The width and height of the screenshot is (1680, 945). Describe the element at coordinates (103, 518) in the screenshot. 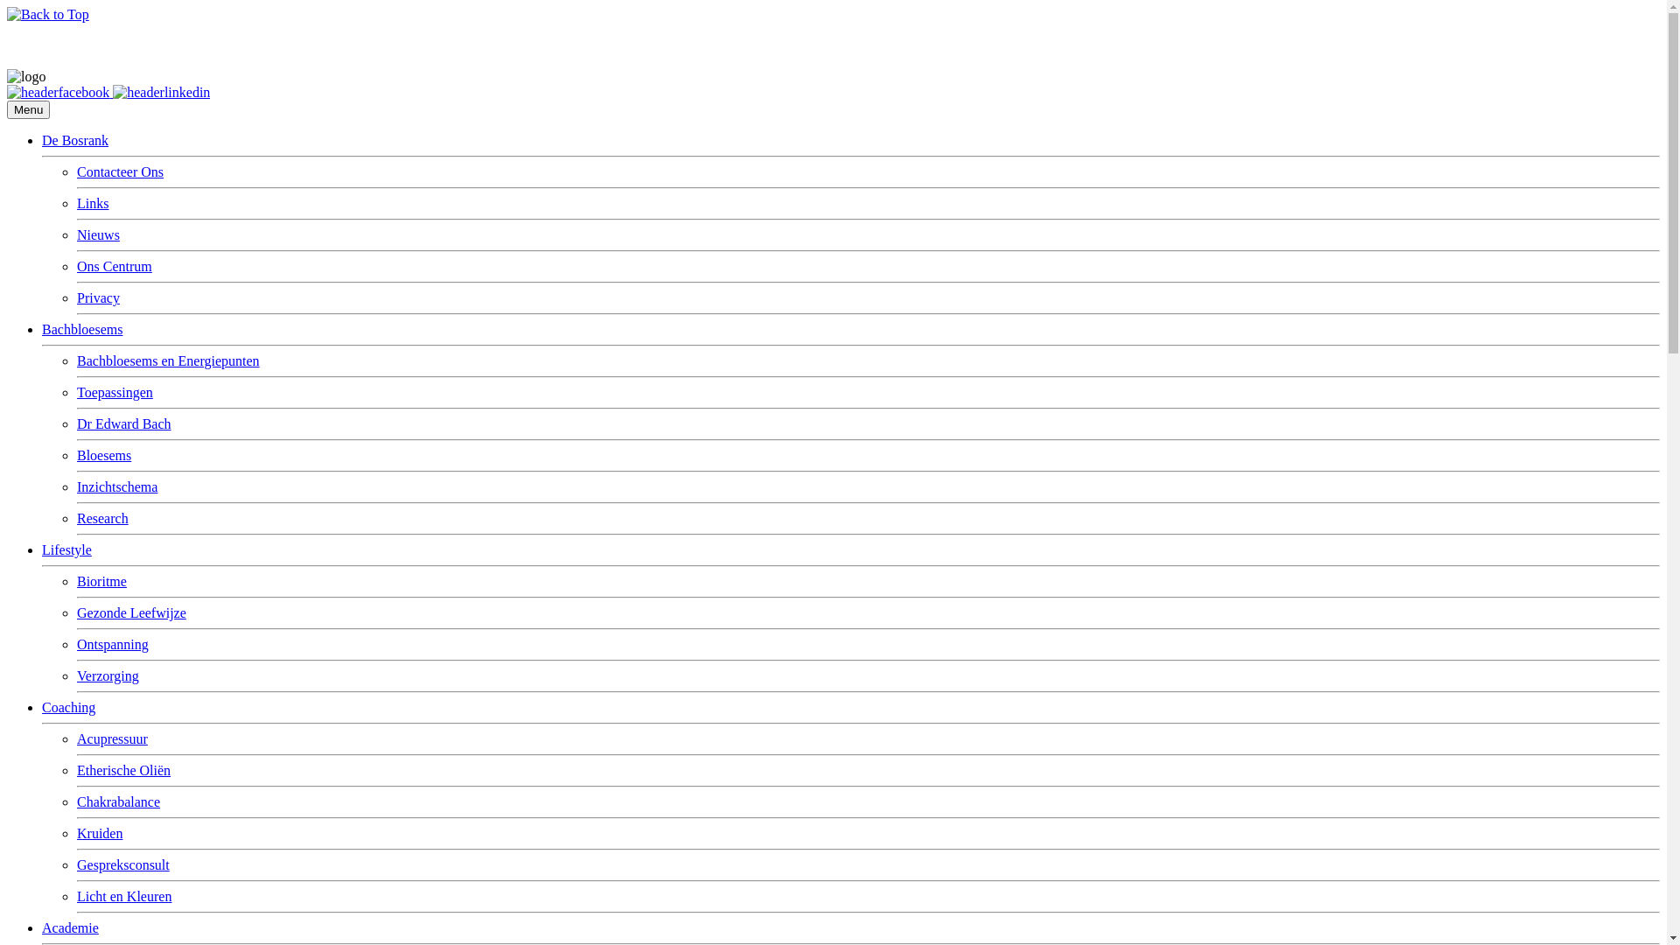

I see `Research` at that location.